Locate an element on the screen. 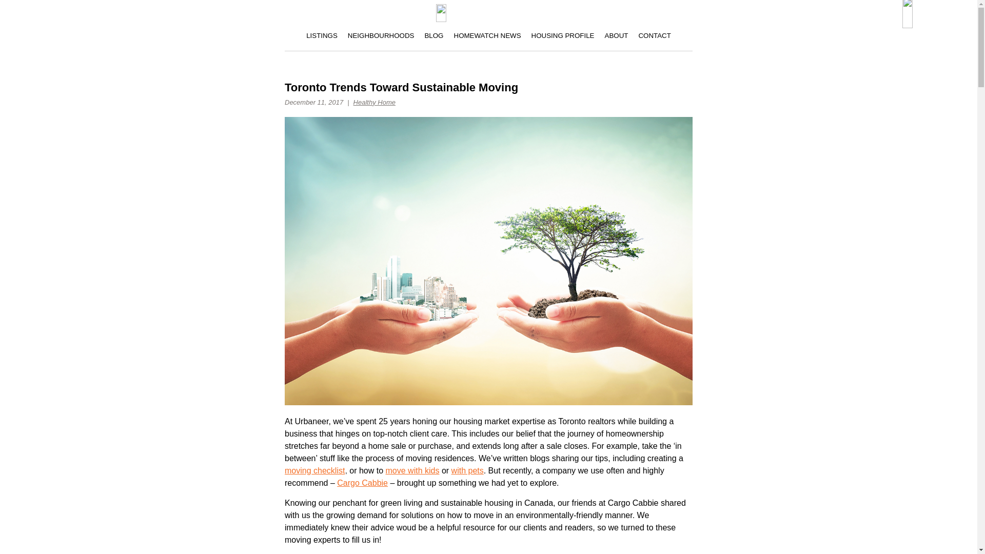 The height and width of the screenshot is (554, 985). CONTACT is located at coordinates (655, 38).